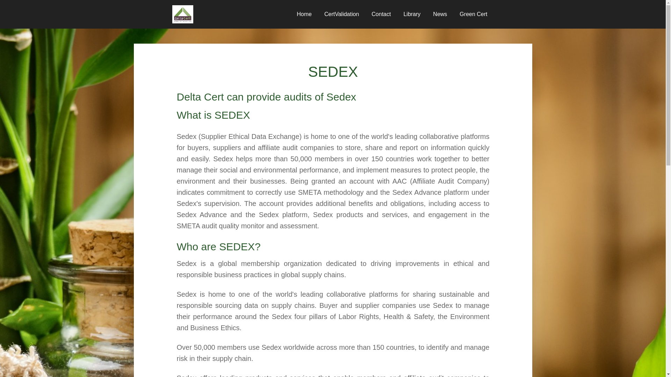  I want to click on Home, so click(304, 14).